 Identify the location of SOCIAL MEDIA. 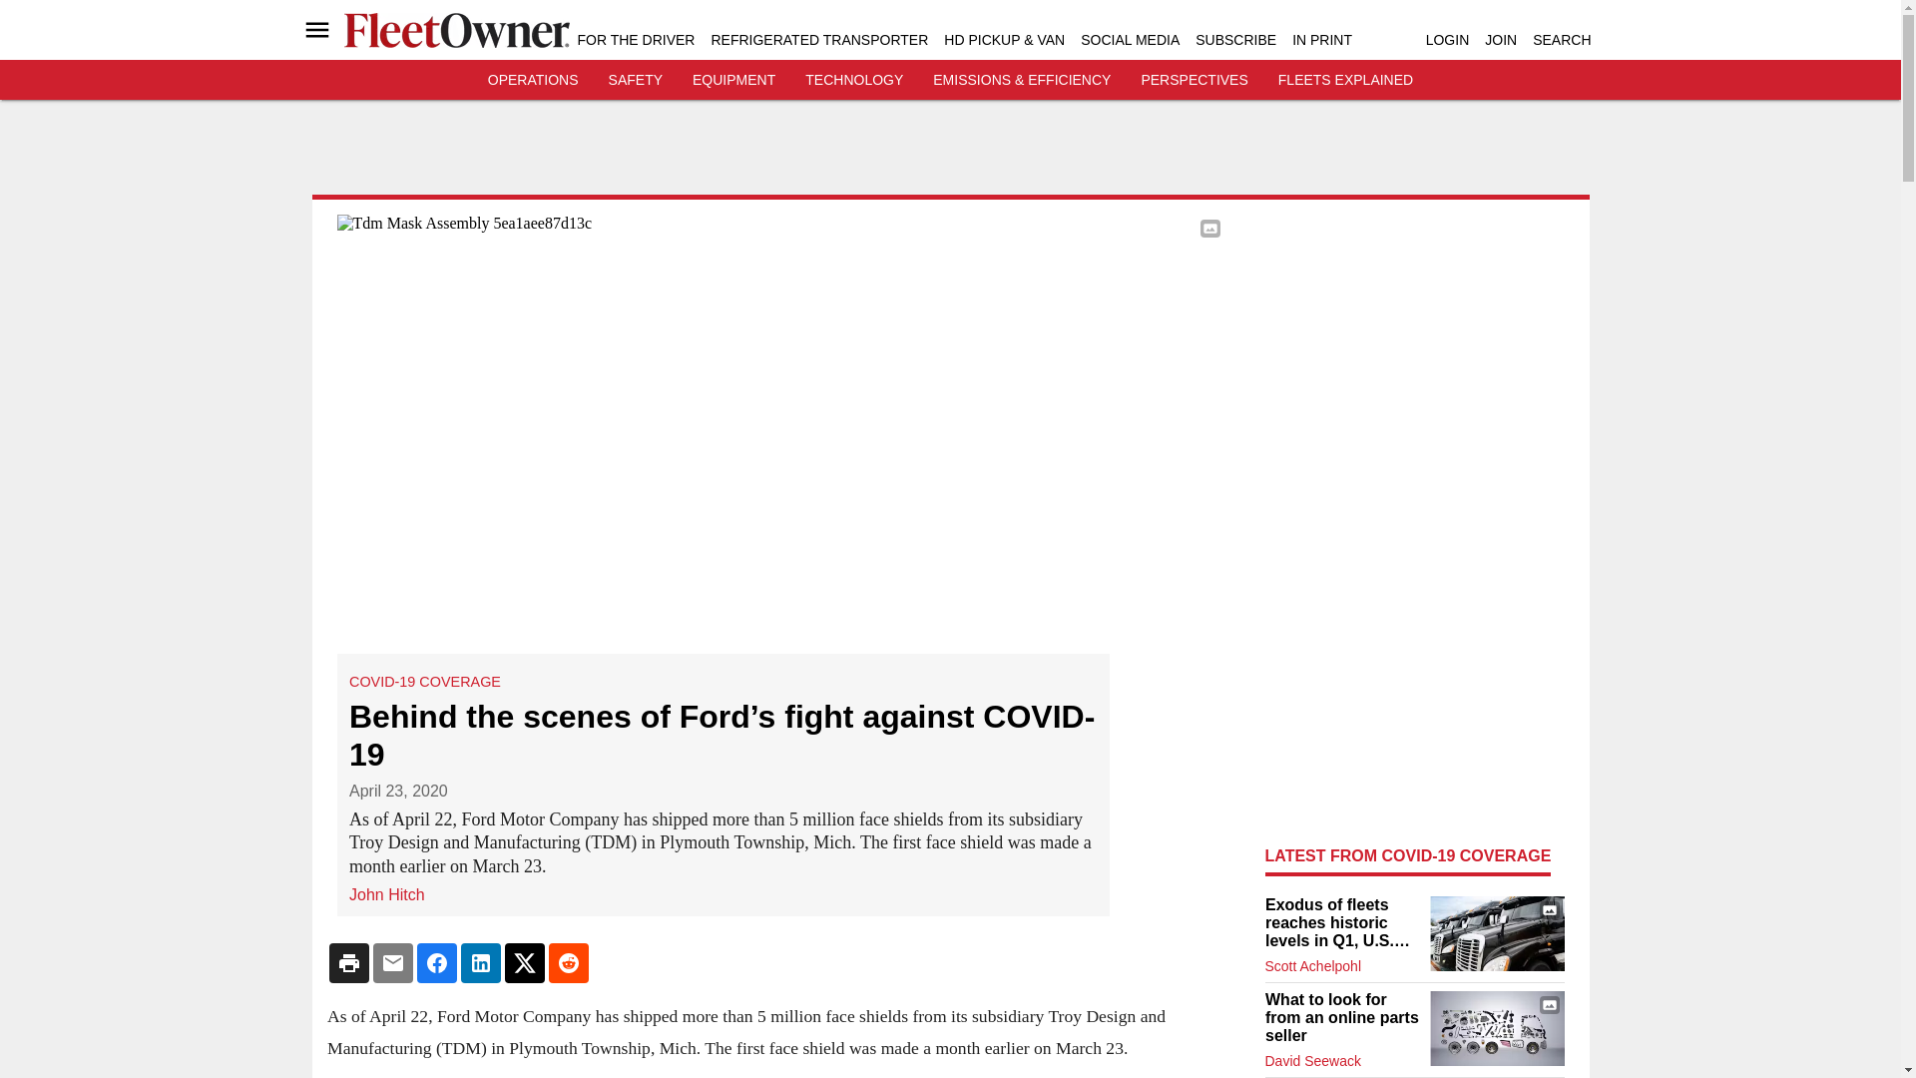
(1130, 40).